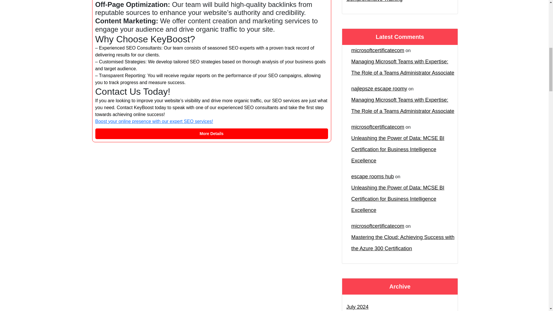 The width and height of the screenshot is (553, 311). I want to click on More Details, so click(211, 134).